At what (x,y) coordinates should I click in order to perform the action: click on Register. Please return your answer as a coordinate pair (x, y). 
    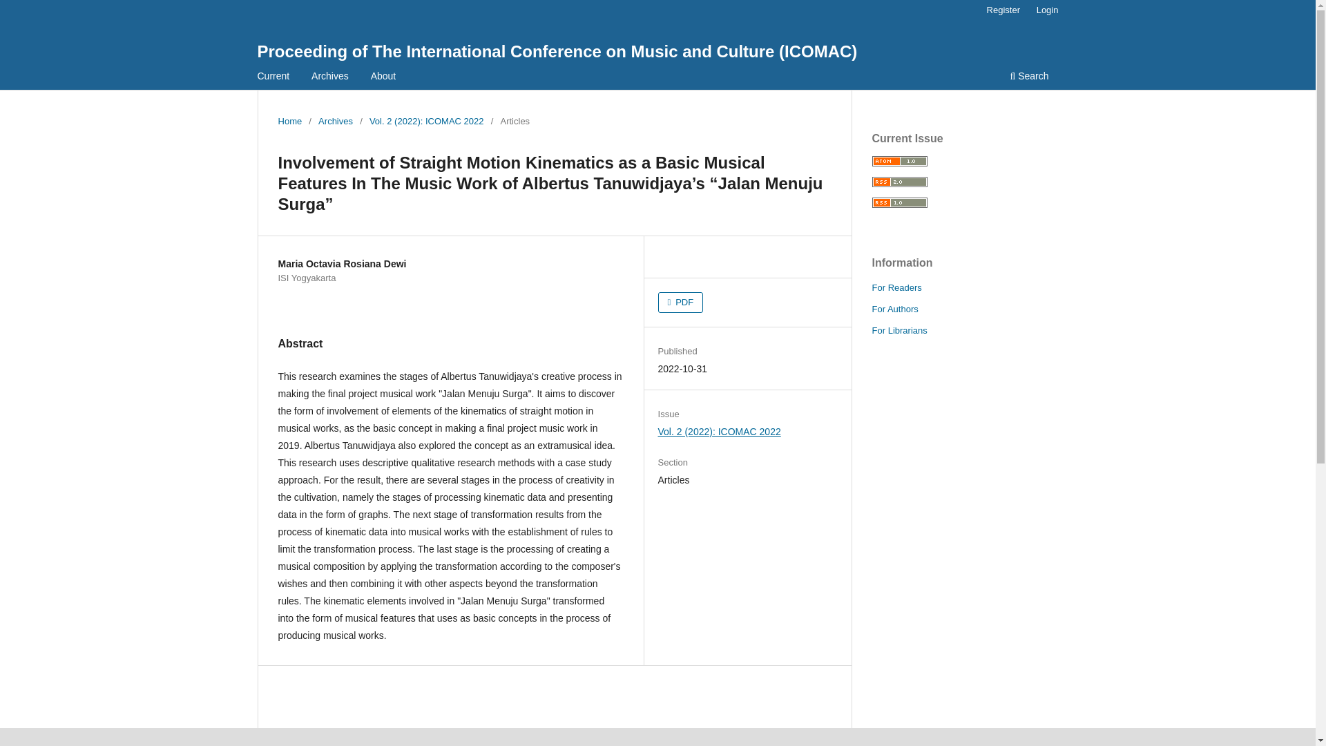
    Looking at the image, I should click on (1003, 10).